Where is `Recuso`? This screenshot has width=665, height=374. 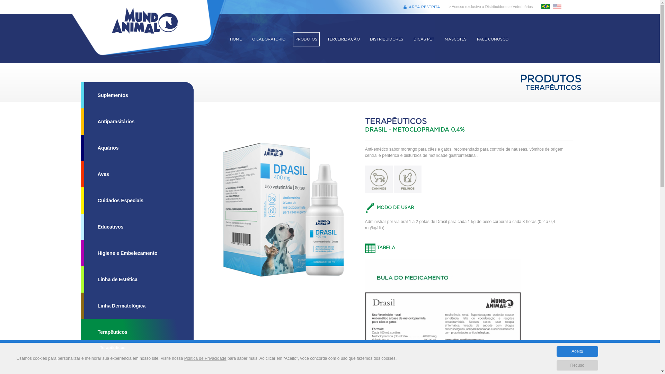 Recuso is located at coordinates (577, 365).